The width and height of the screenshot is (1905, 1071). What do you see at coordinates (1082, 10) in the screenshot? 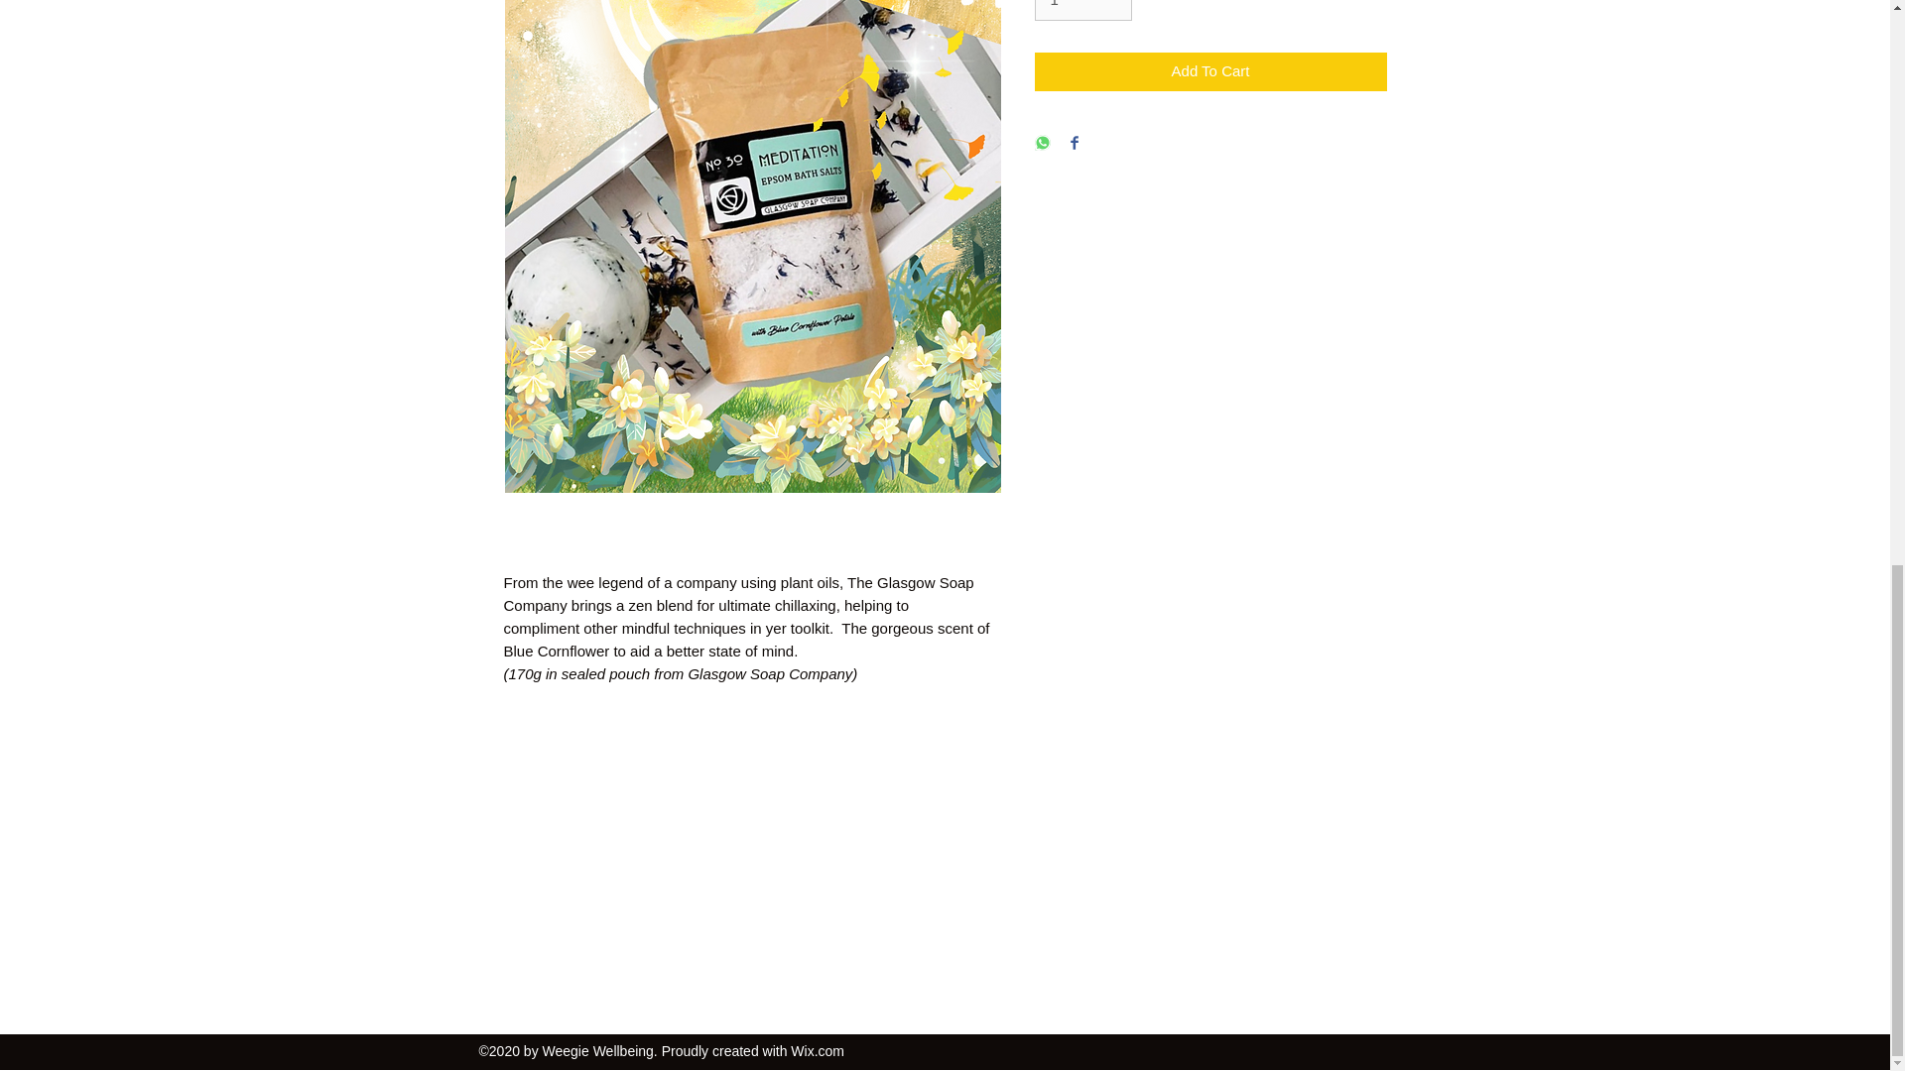
I see `1` at bounding box center [1082, 10].